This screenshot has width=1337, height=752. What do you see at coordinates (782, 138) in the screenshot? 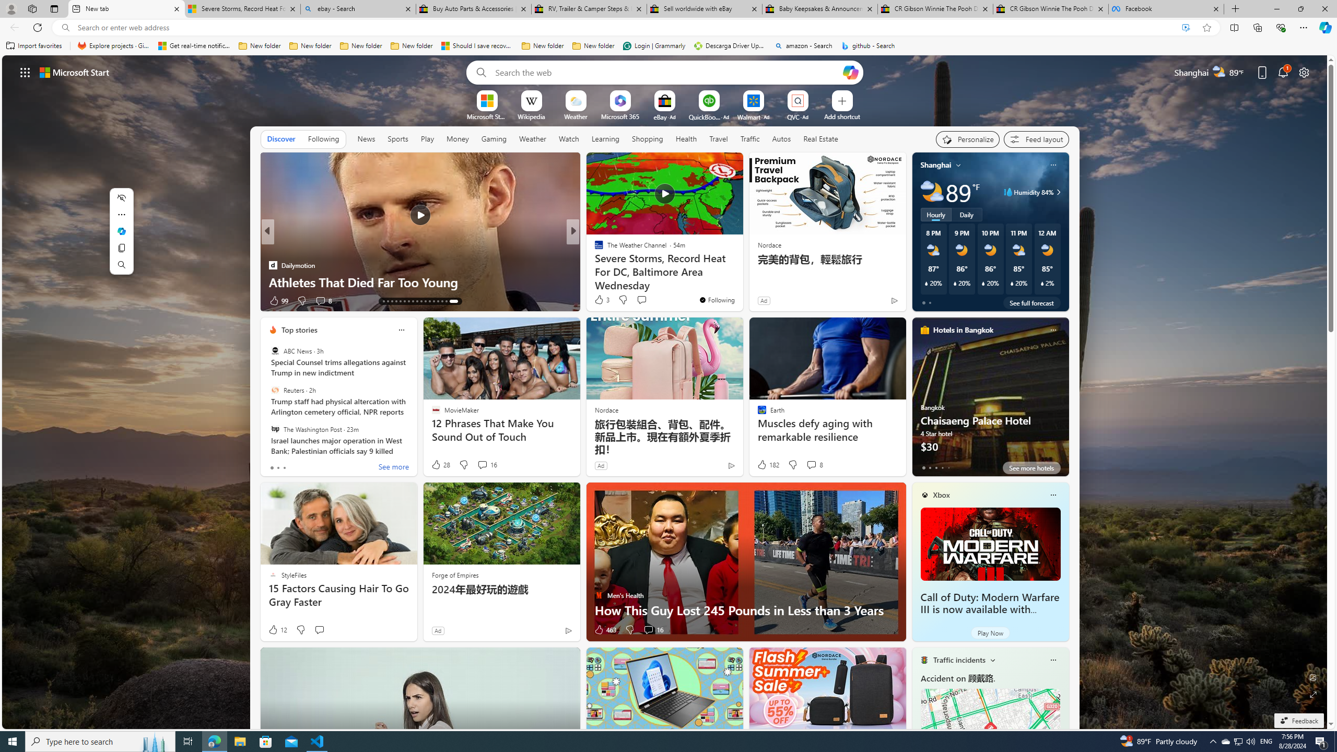
I see `Autos` at bounding box center [782, 138].